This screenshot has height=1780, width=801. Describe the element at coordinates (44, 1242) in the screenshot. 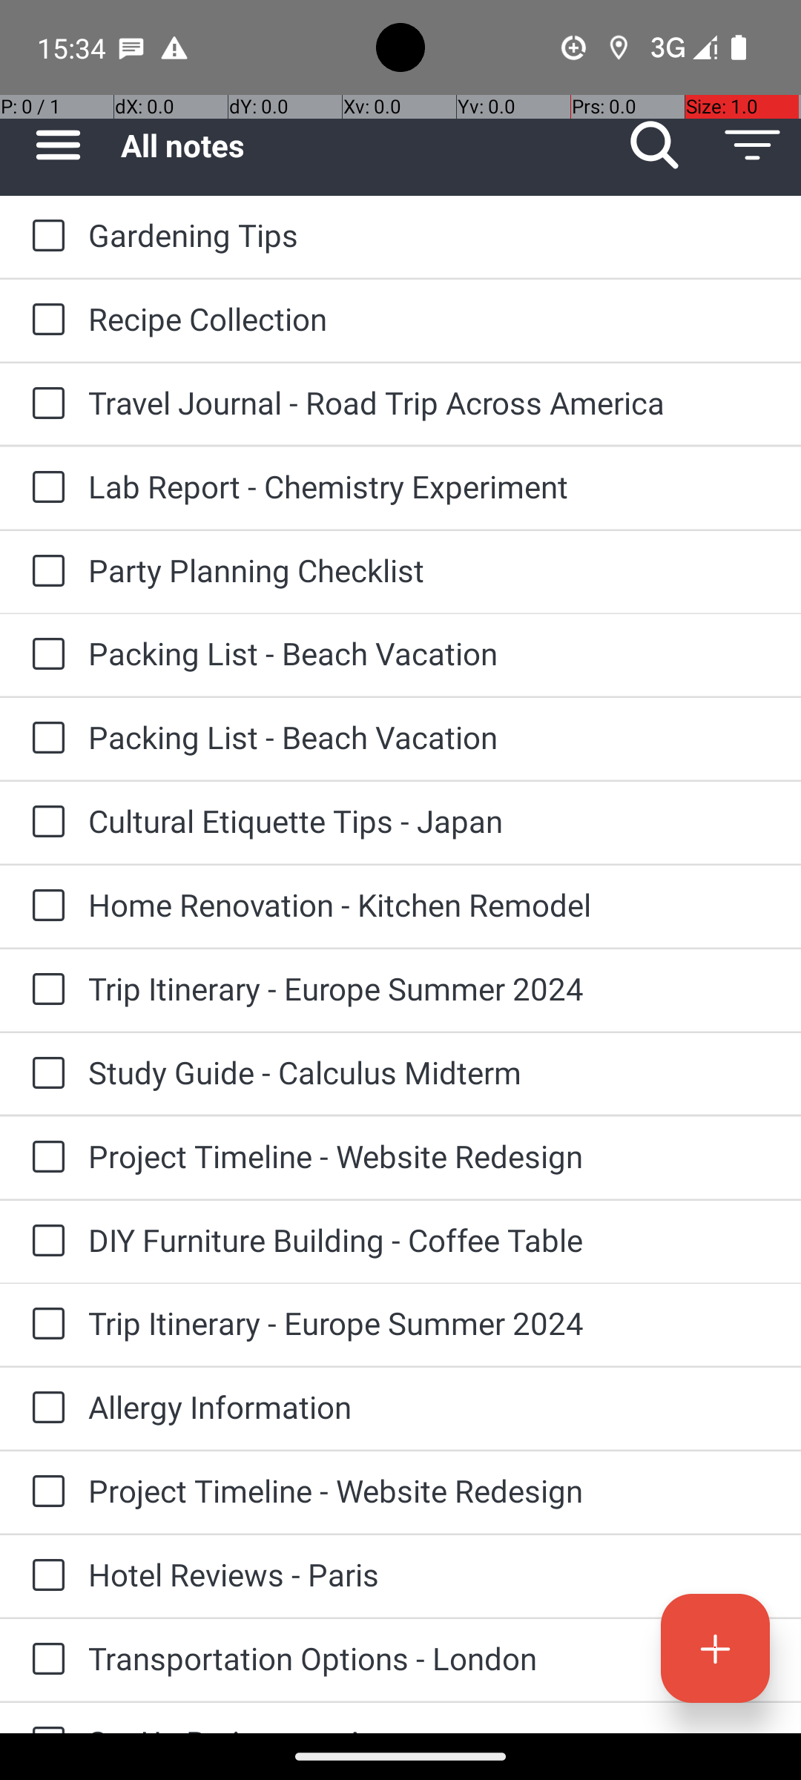

I see `to-do: DIY Furniture Building - Coffee Table` at that location.